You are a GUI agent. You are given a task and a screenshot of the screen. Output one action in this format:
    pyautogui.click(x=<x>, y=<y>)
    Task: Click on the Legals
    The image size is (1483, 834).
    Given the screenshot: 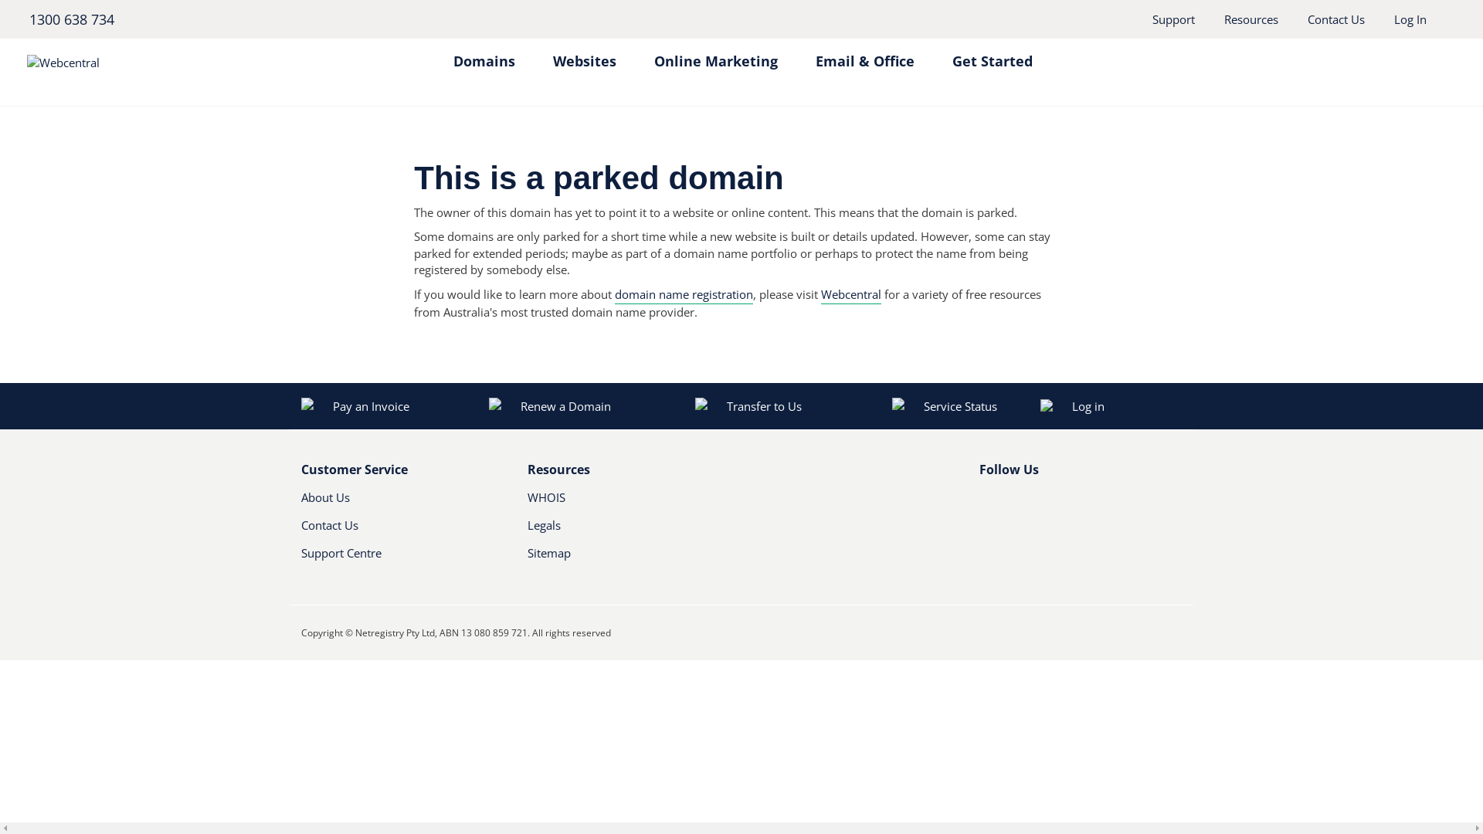 What is the action you would take?
    pyautogui.click(x=613, y=531)
    